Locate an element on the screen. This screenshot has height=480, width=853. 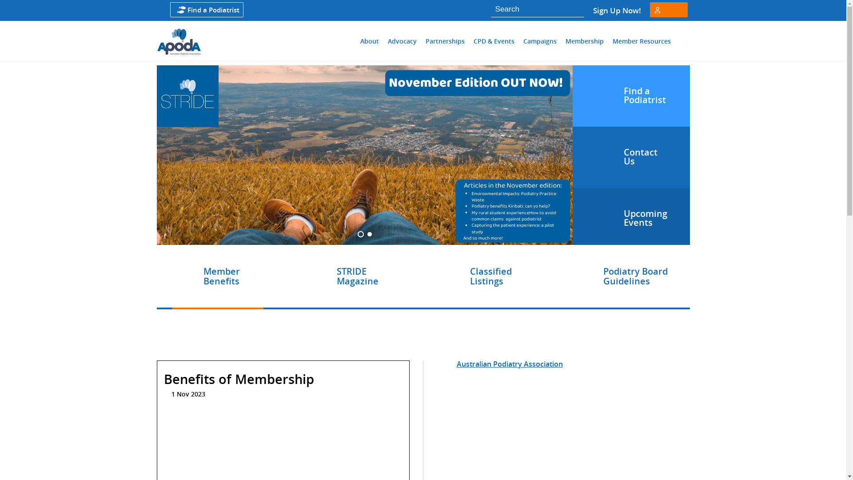
Australian Podiatry Association is located at coordinates (510, 364).